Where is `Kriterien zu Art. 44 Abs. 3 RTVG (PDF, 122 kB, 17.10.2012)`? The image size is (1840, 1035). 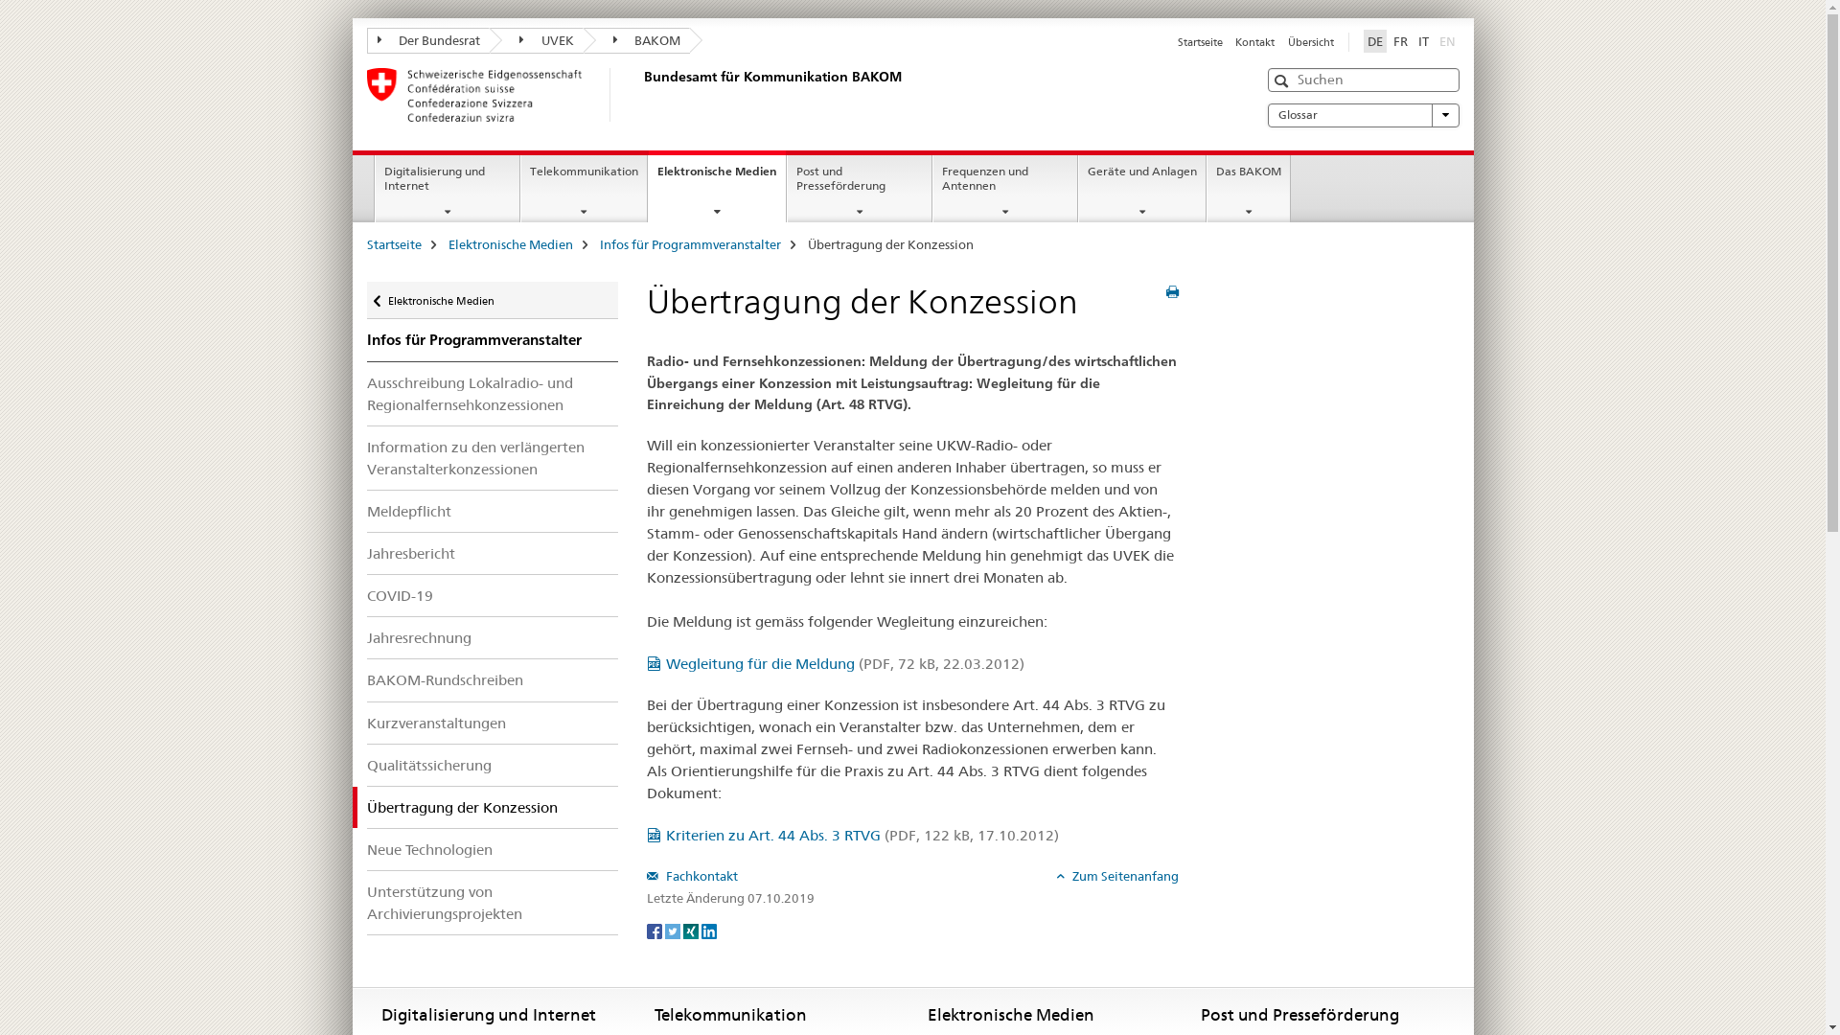 Kriterien zu Art. 44 Abs. 3 RTVG (PDF, 122 kB, 17.10.2012) is located at coordinates (853, 836).